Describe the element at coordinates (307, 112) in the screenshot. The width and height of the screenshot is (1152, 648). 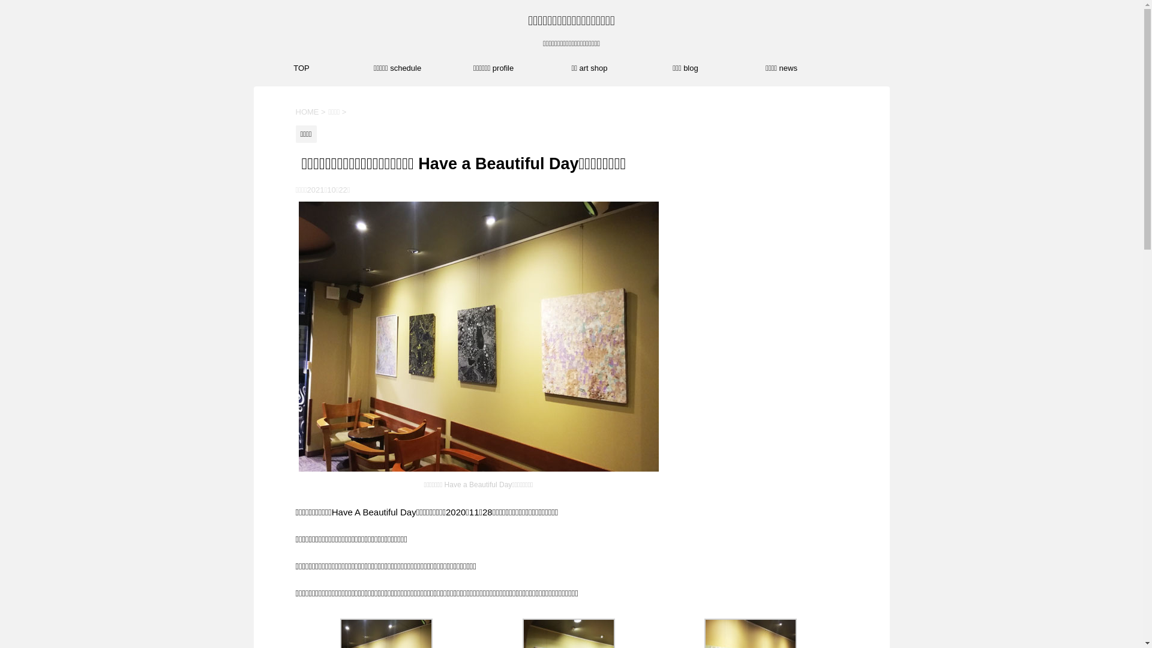
I see `HOME` at that location.